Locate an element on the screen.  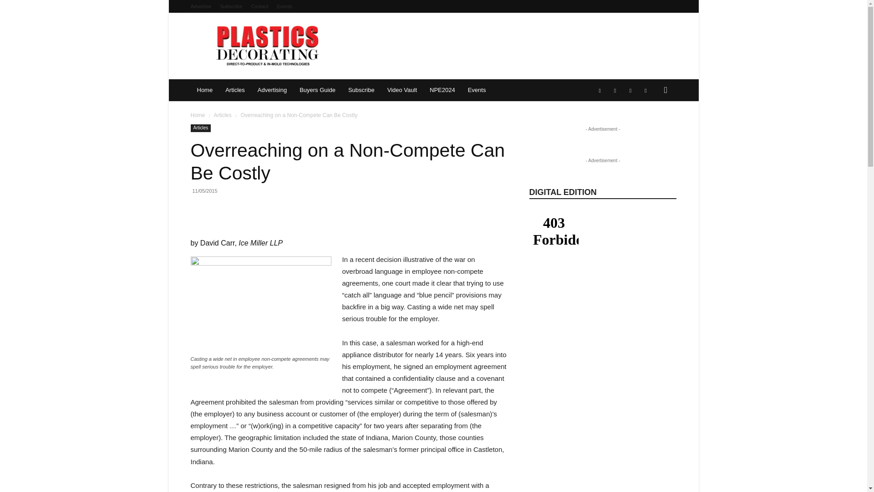
Facebook is located at coordinates (600, 90).